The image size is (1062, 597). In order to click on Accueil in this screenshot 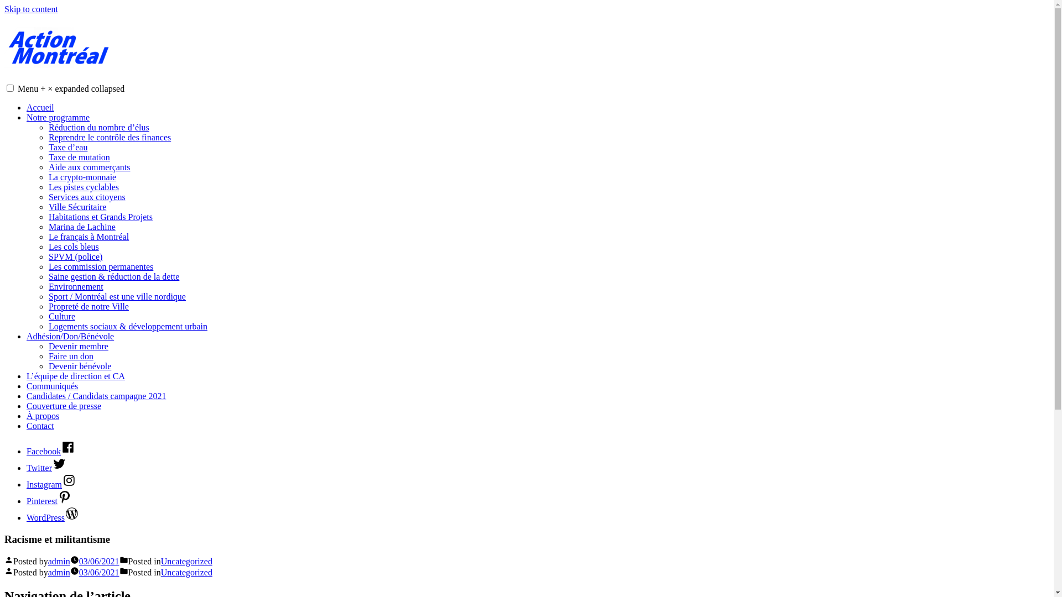, I will do `click(40, 107)`.